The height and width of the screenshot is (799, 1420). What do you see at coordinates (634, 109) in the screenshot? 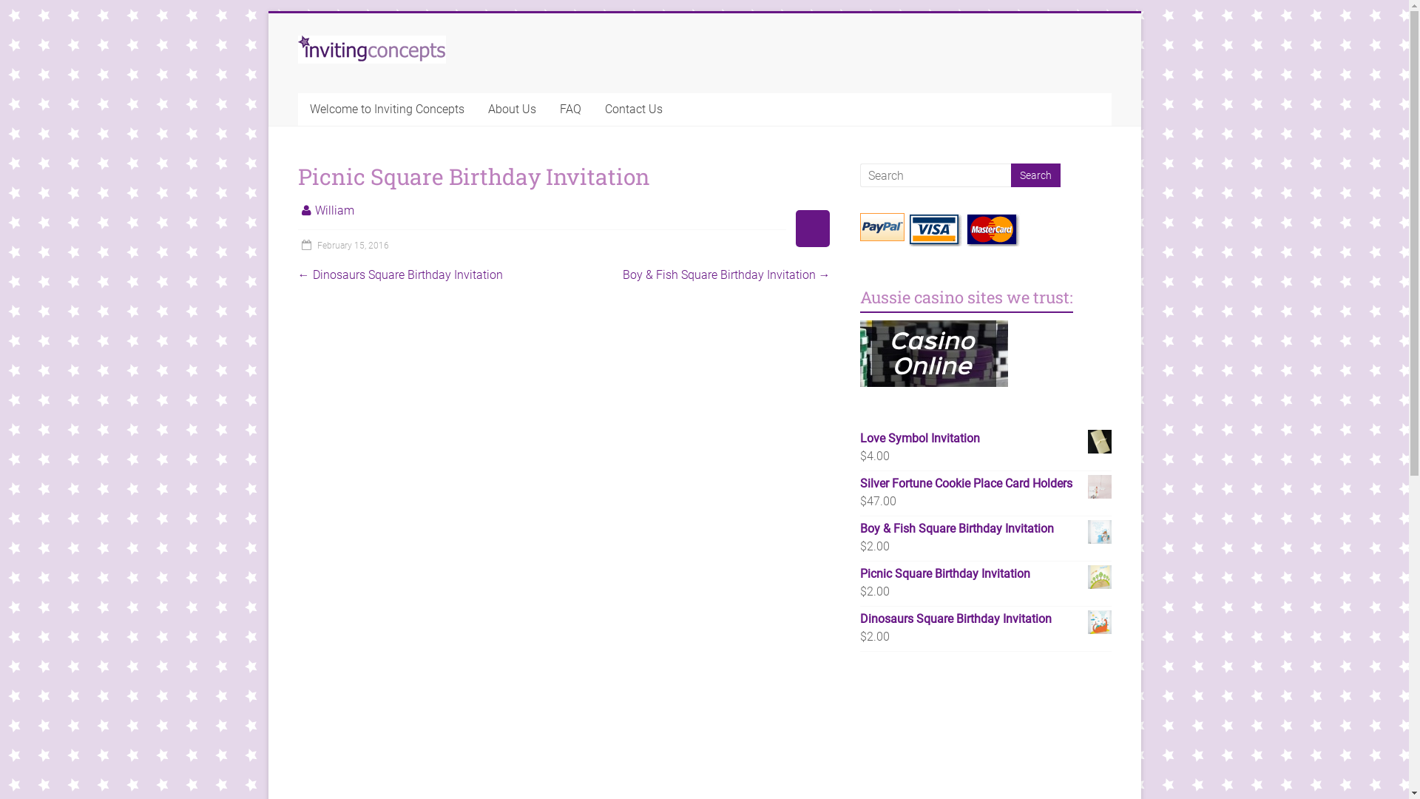
I see `Contact Us` at bounding box center [634, 109].